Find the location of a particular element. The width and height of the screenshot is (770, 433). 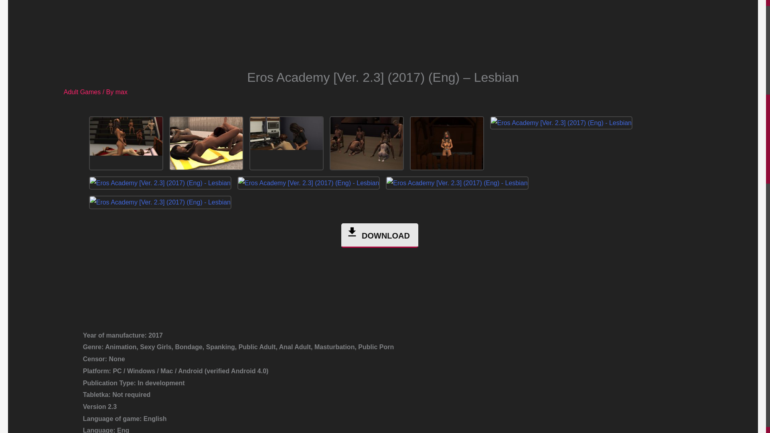

DOWNLOAD is located at coordinates (379, 237).